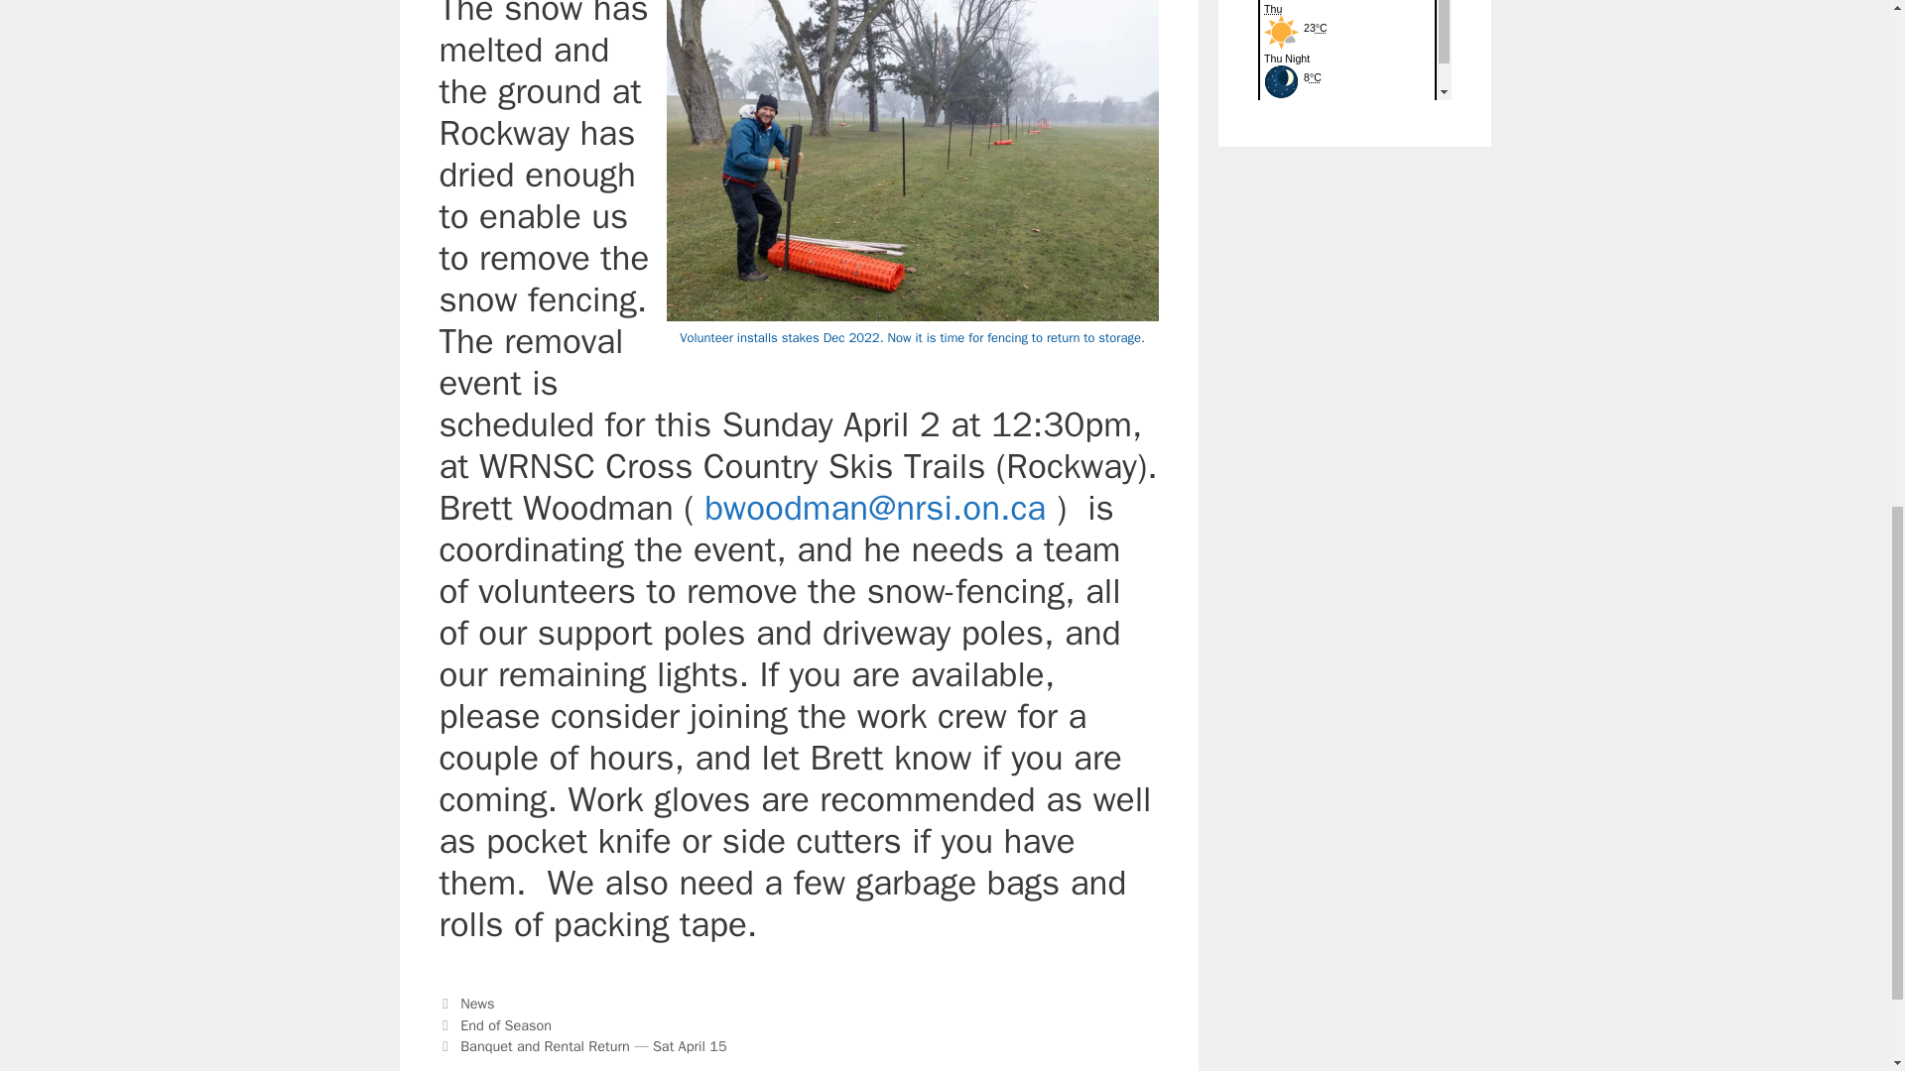  I want to click on Scroll back to top, so click(1841, 941).